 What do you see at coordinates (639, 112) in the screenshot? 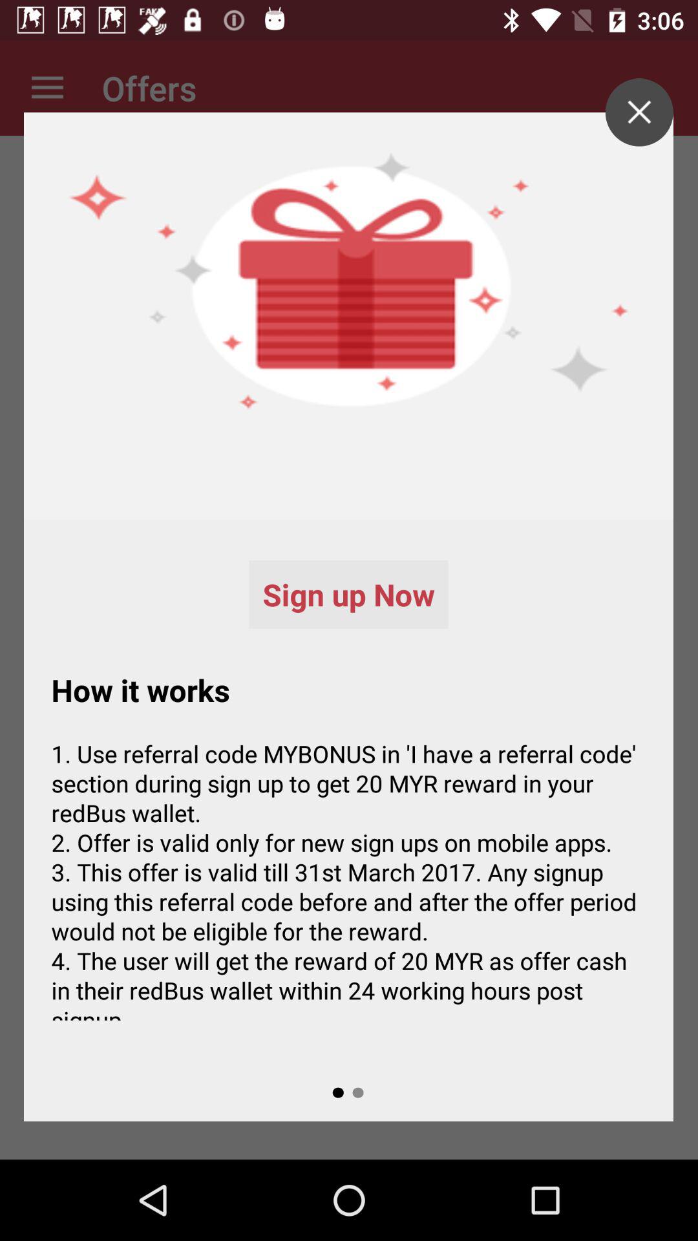
I see `choose icon at the top right corner` at bounding box center [639, 112].